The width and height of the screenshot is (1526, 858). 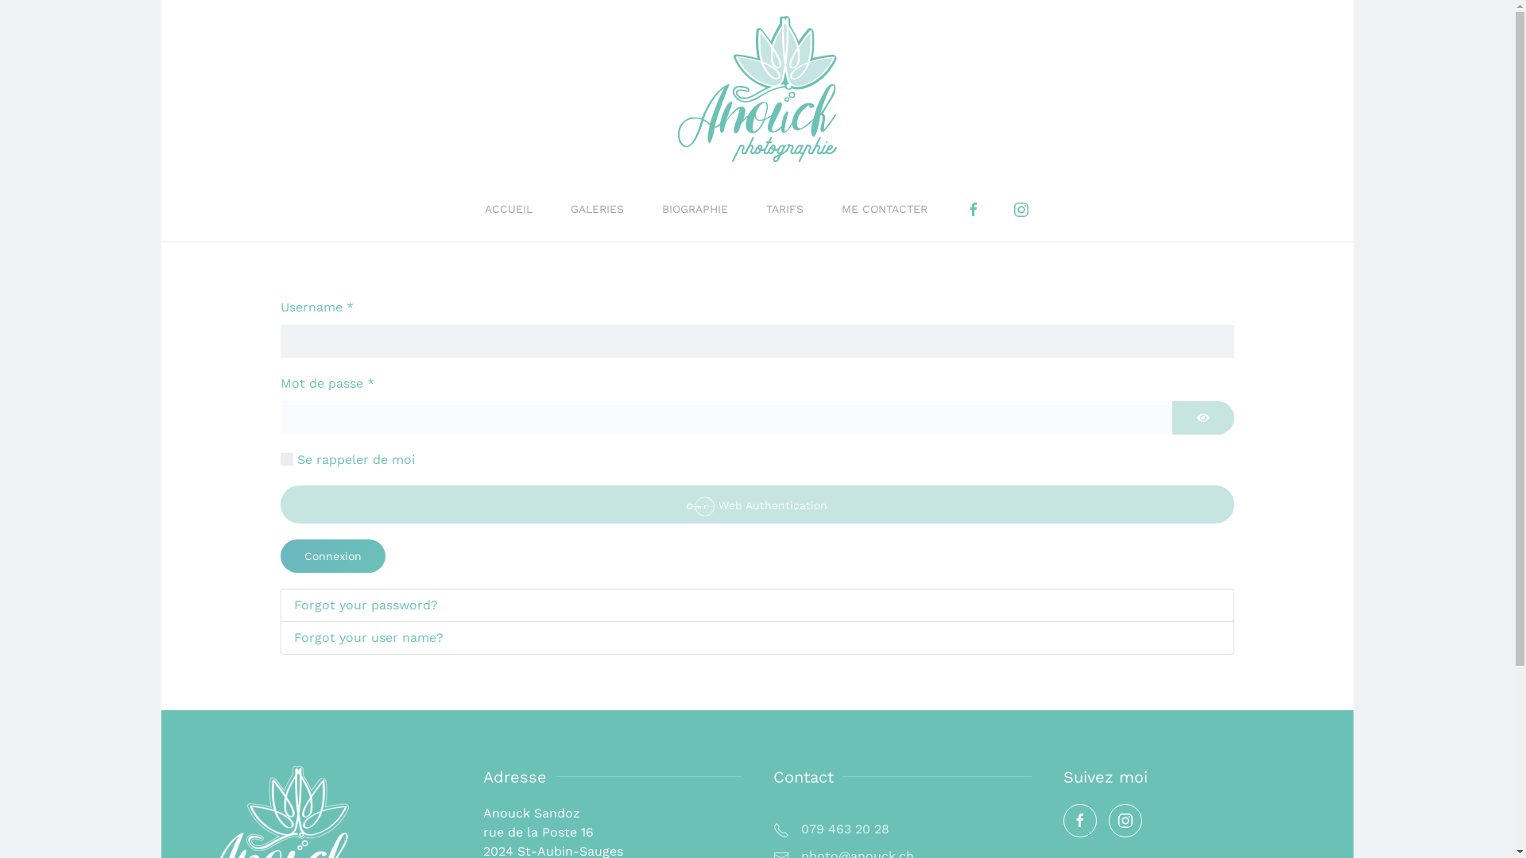 I want to click on BIOGRAPHIE, so click(x=695, y=210).